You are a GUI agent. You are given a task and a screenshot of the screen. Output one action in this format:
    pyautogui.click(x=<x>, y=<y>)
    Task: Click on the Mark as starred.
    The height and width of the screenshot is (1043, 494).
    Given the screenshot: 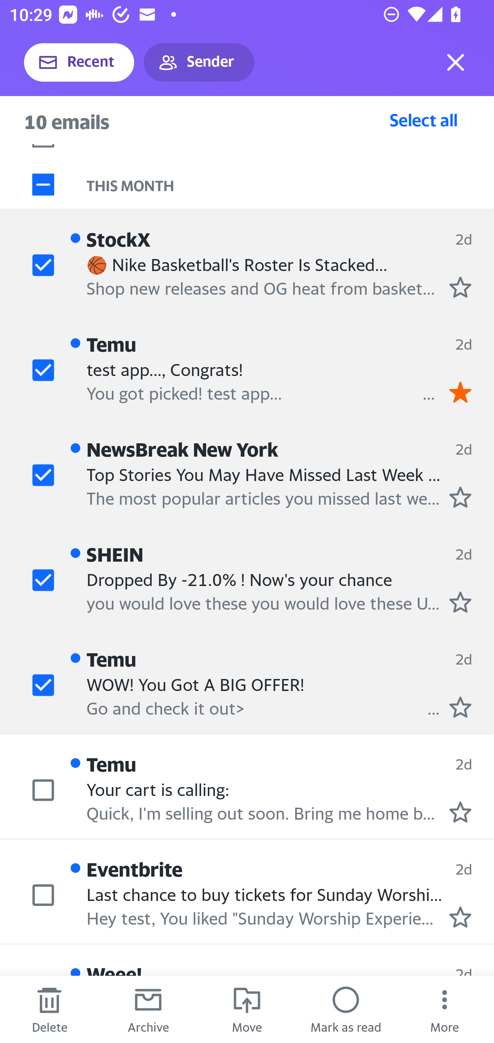 What is the action you would take?
    pyautogui.click(x=460, y=602)
    